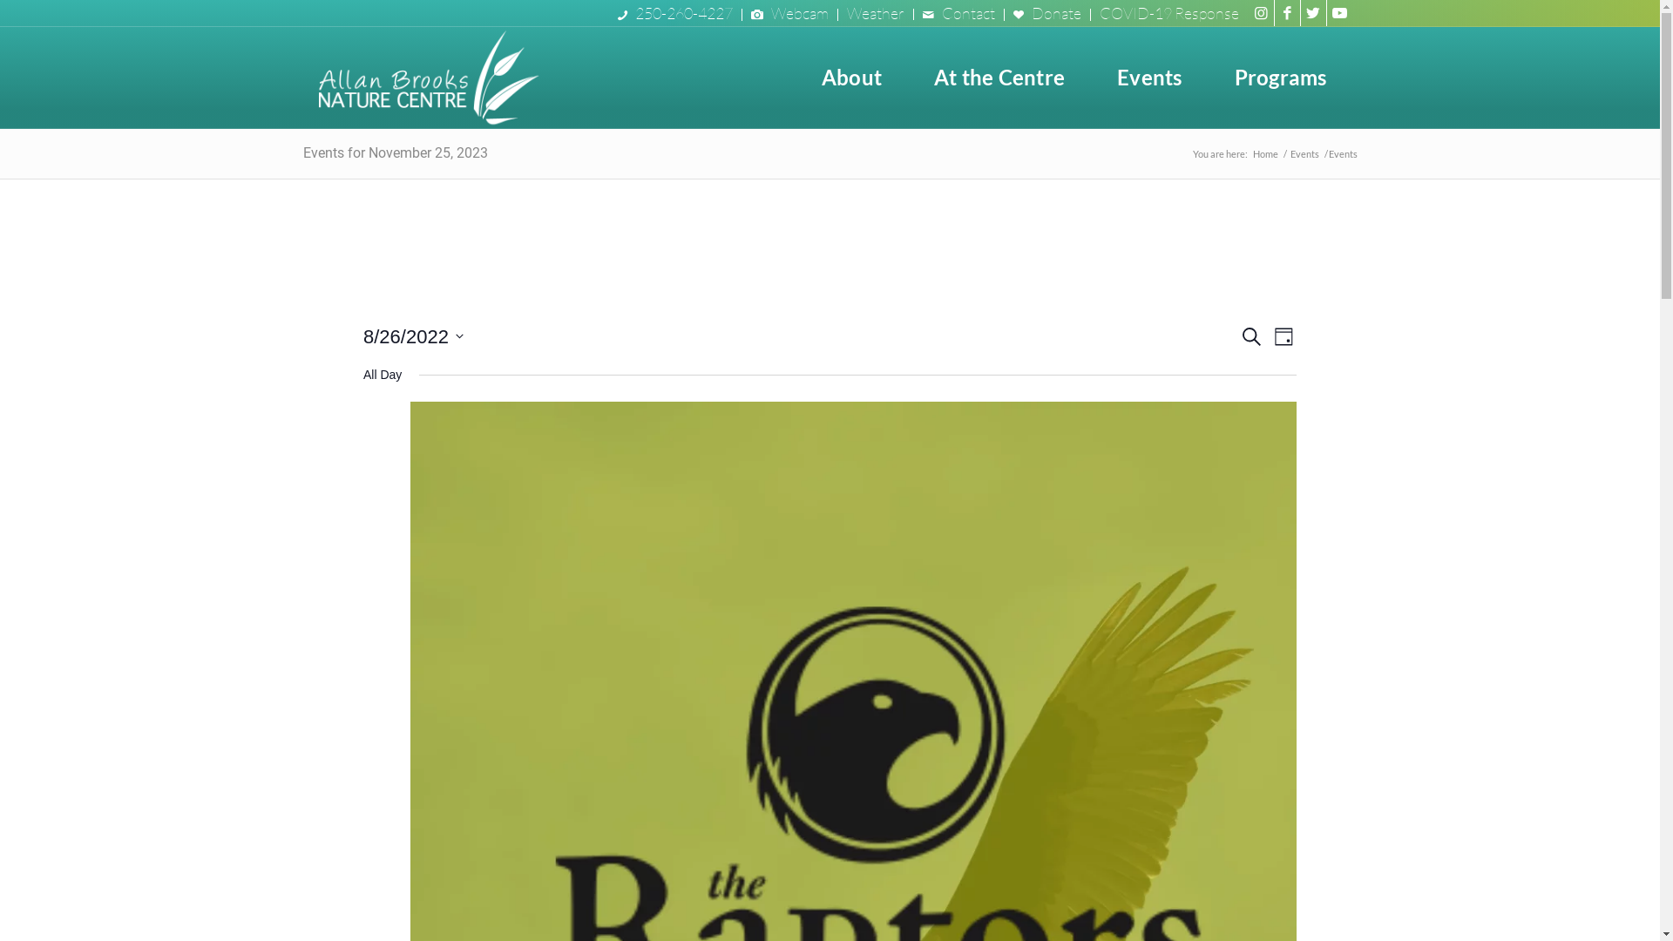  I want to click on Events, so click(1149, 78).